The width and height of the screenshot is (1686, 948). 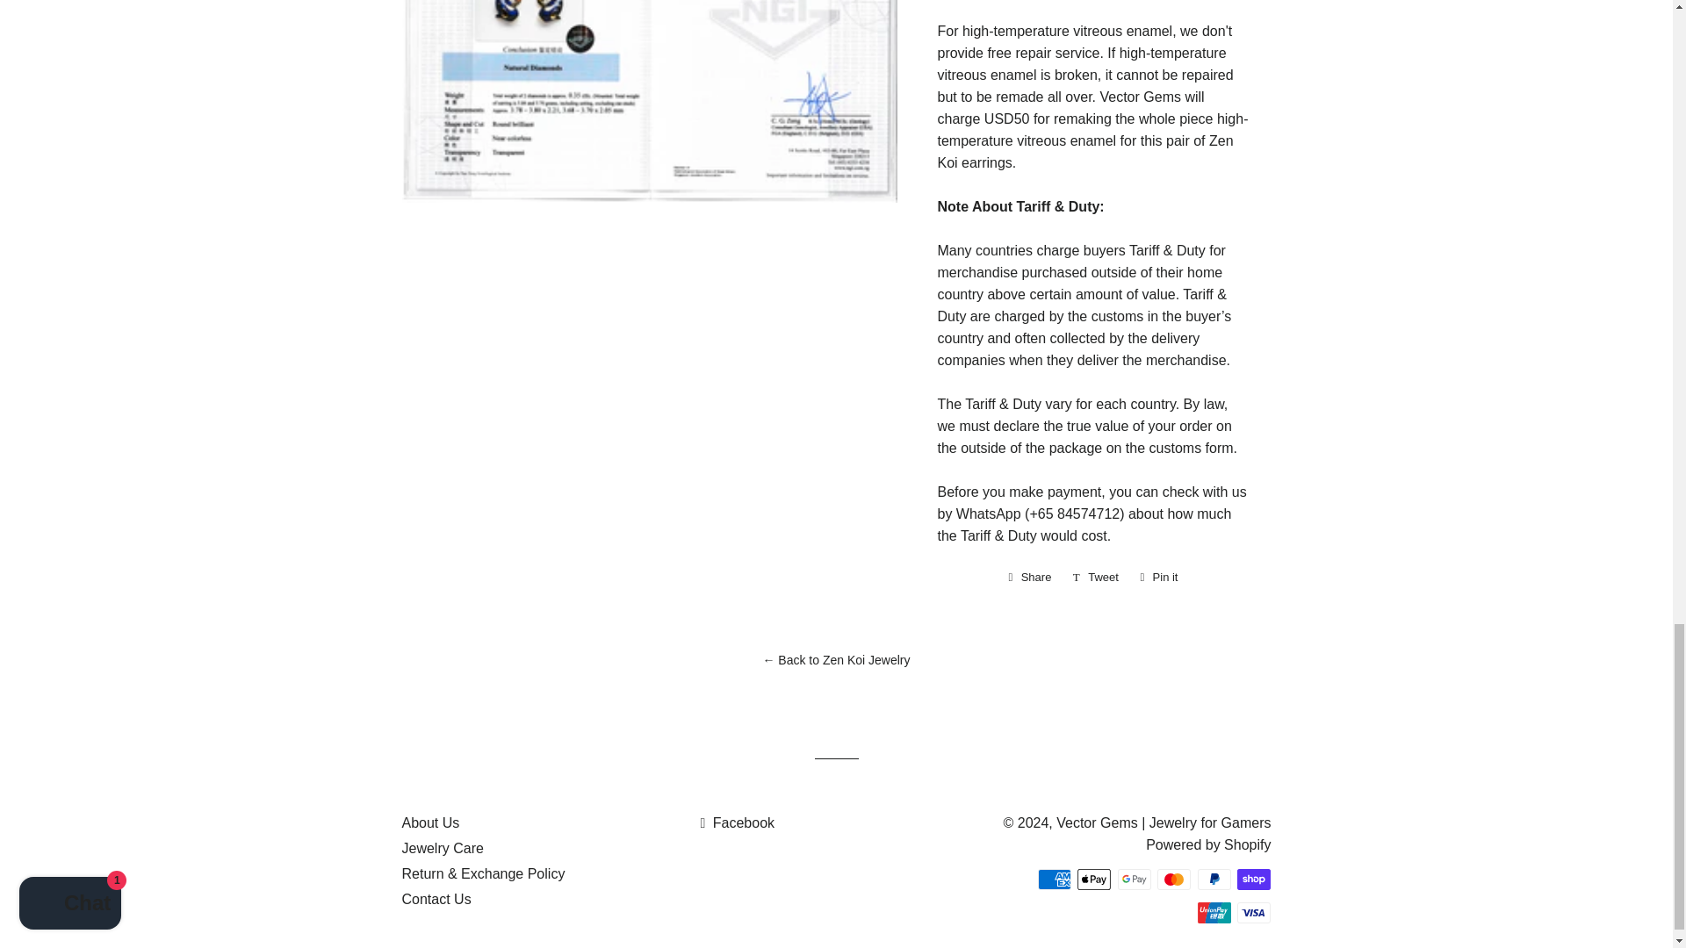 I want to click on Apple Pay, so click(x=1029, y=577).